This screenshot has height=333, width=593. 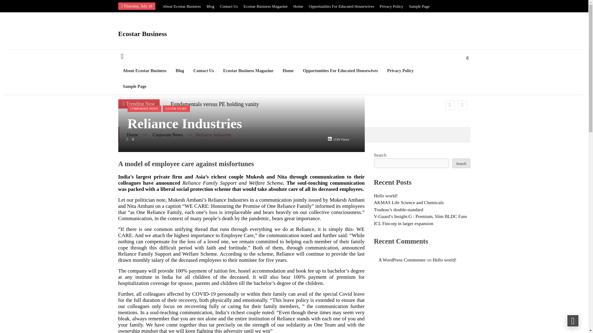 What do you see at coordinates (342, 6) in the screenshot?
I see `Opportunities For Educated Housewives` at bounding box center [342, 6].